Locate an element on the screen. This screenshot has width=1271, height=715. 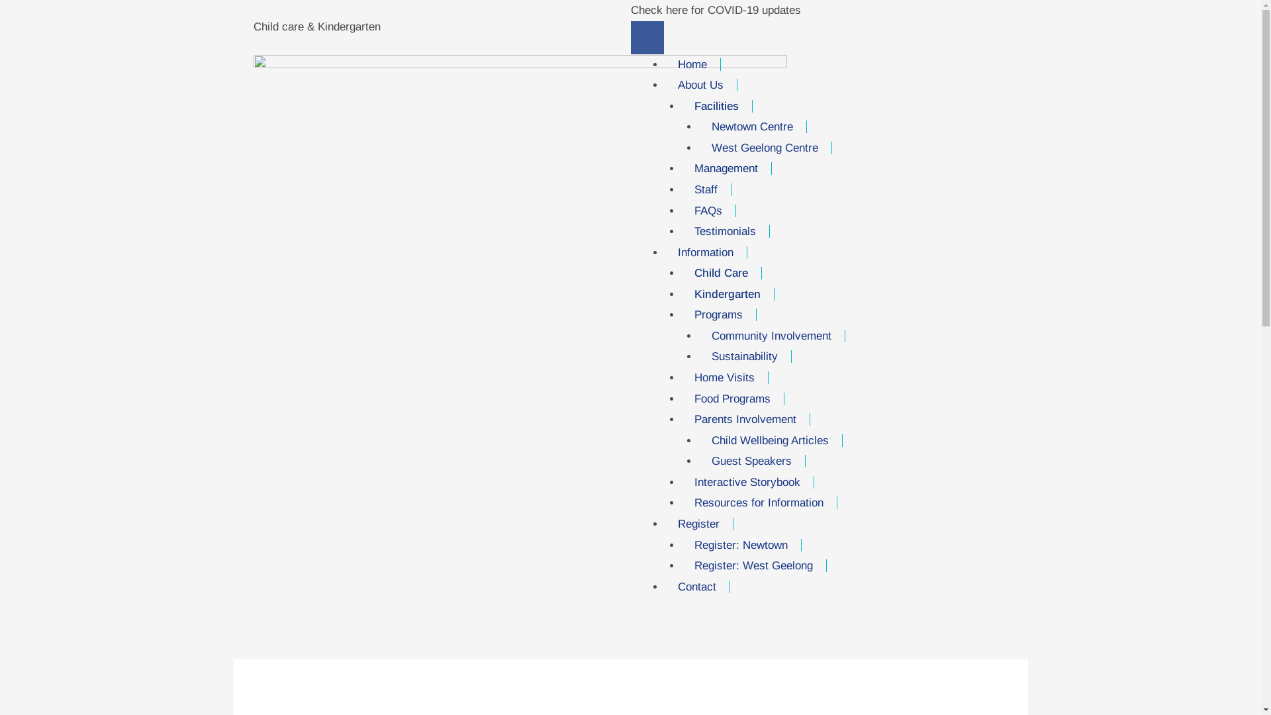
Facilities is located at coordinates (717, 106).